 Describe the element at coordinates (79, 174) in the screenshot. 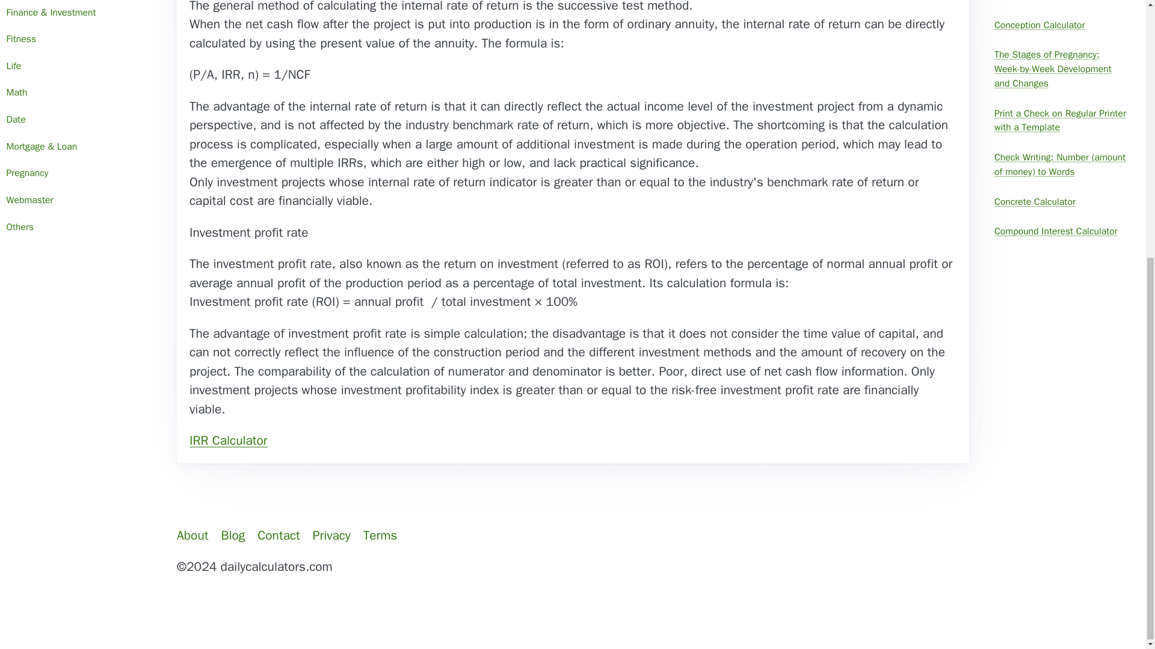

I see `Pregnancy` at that location.